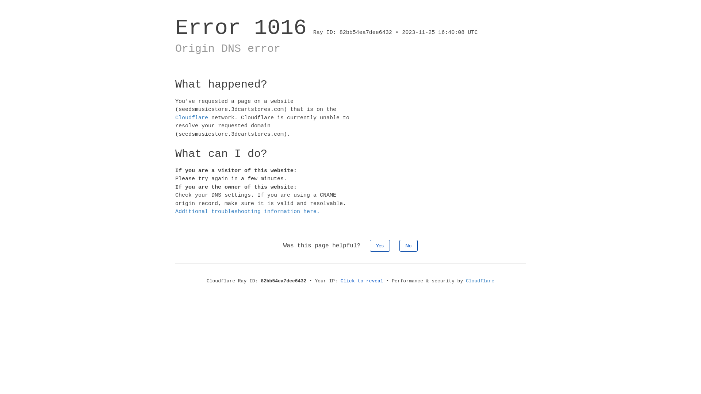  I want to click on Cloudflare, so click(192, 117).